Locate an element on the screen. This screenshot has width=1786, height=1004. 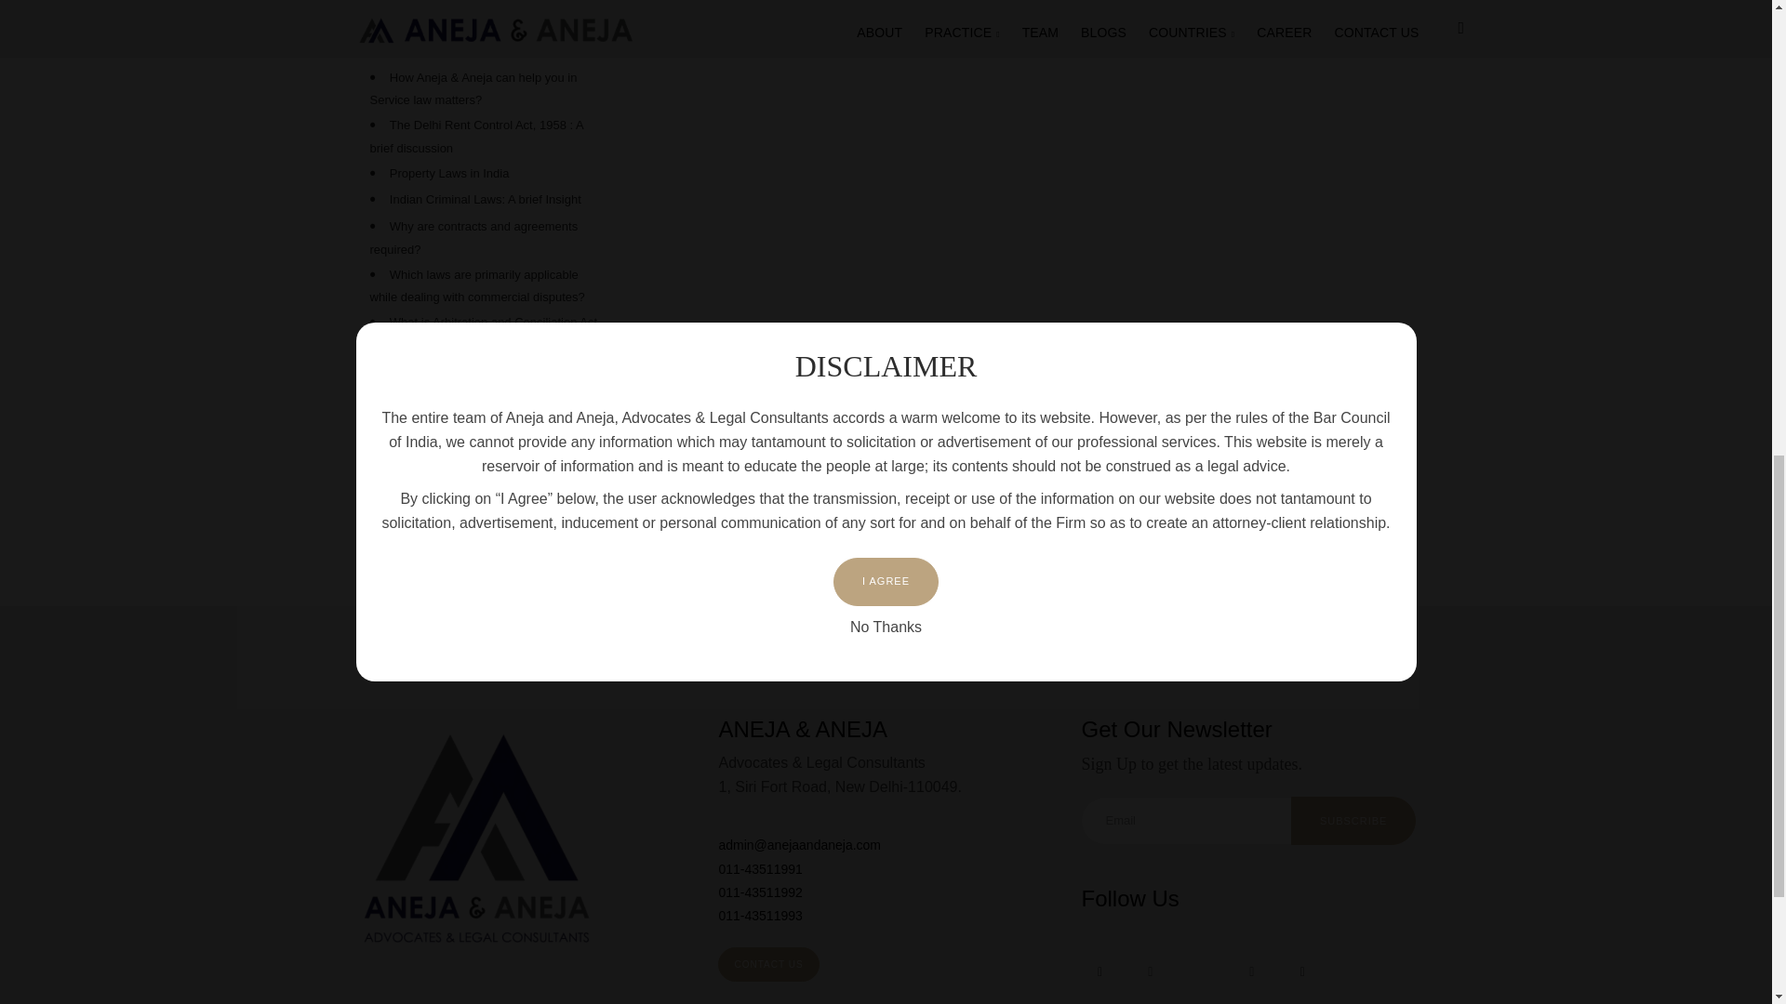
The Delhi Rent Control Act, 1958 : A brief discussion is located at coordinates (476, 137).